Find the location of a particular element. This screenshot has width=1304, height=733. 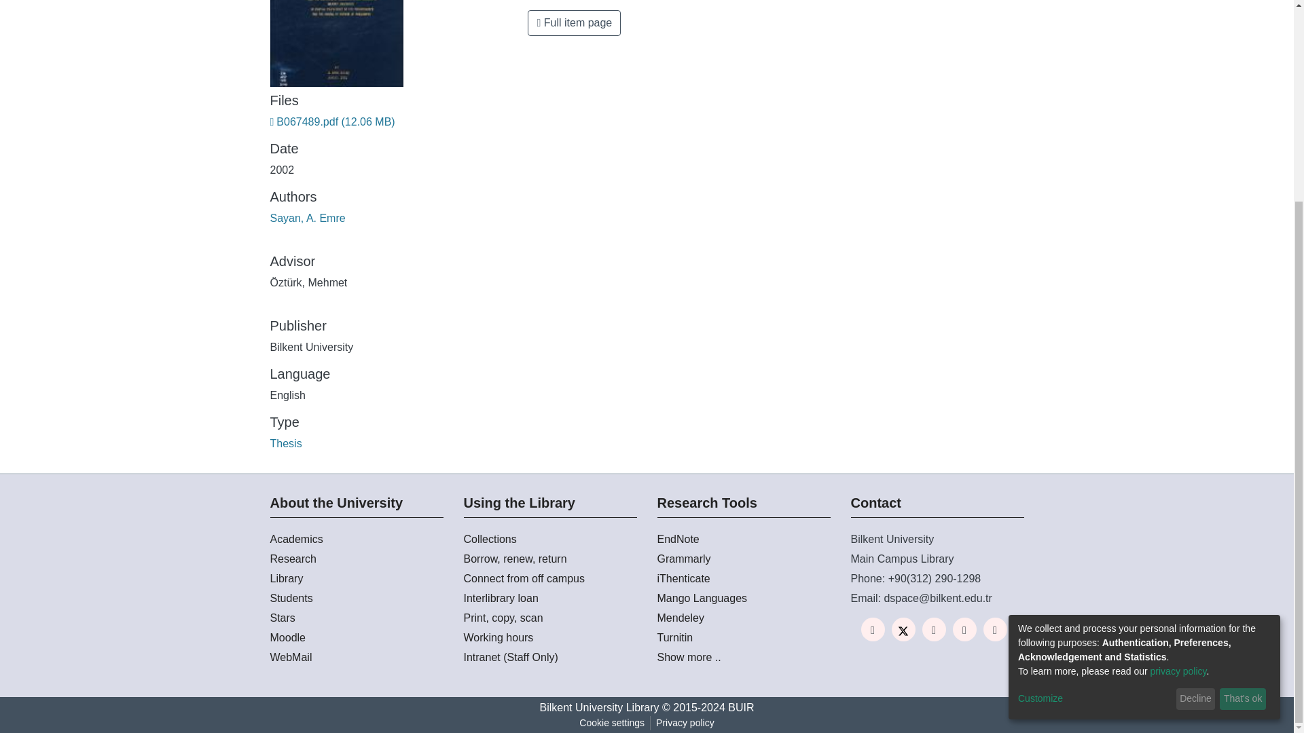

Full item page is located at coordinates (574, 23).